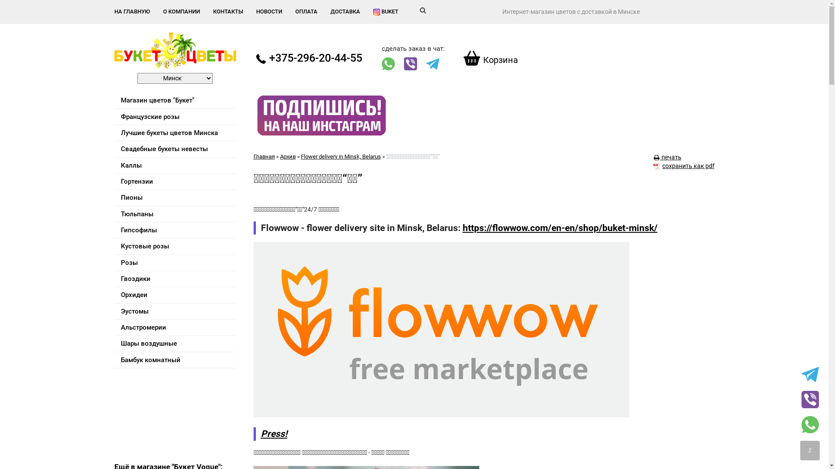 This screenshot has height=469, width=835. I want to click on https://flowwow.com/en-en/shop/buket-minsk/, so click(560, 228).